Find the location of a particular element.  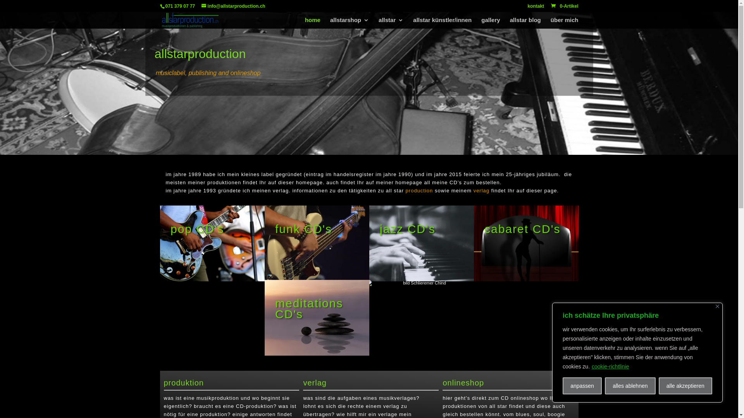

kontakt is located at coordinates (536, 8).